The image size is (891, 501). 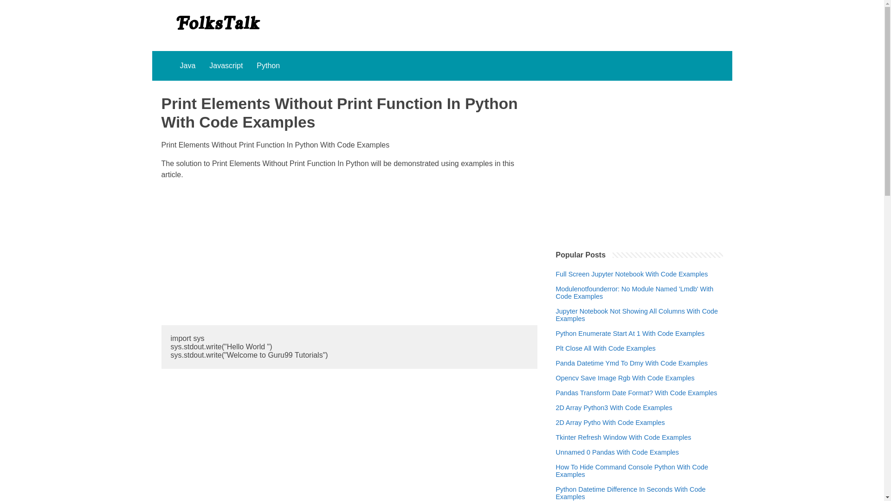 I want to click on 2D Array Python3 With Code Examples, so click(x=614, y=407).